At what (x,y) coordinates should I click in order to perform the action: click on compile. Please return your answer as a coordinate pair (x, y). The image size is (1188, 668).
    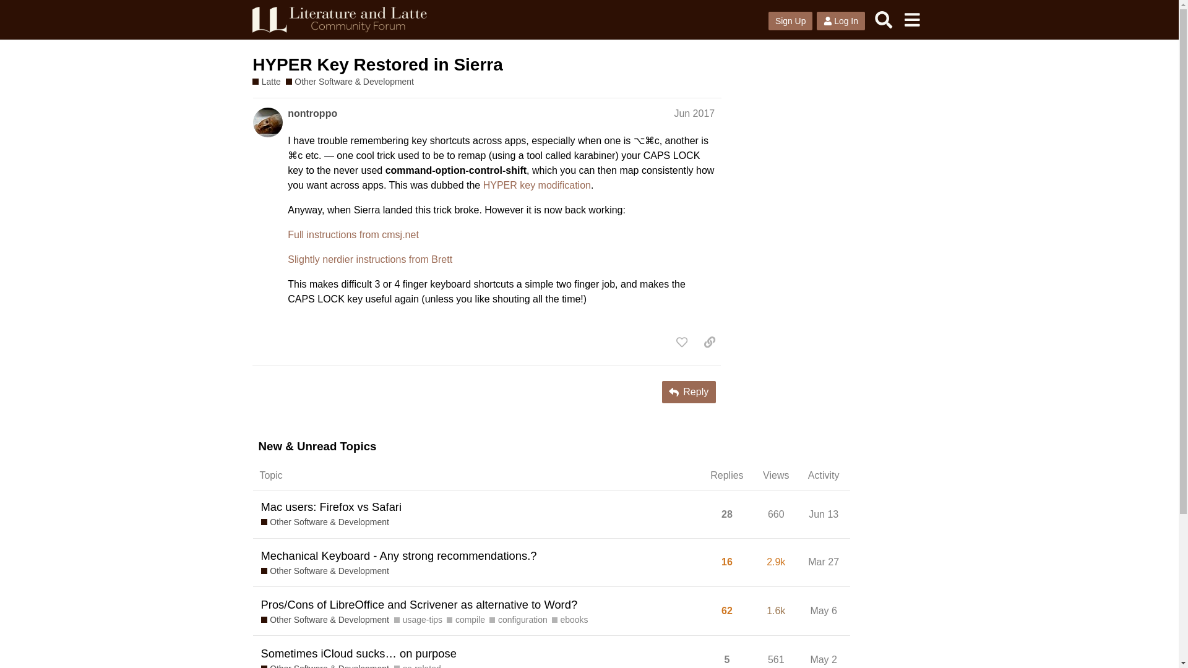
    Looking at the image, I should click on (465, 620).